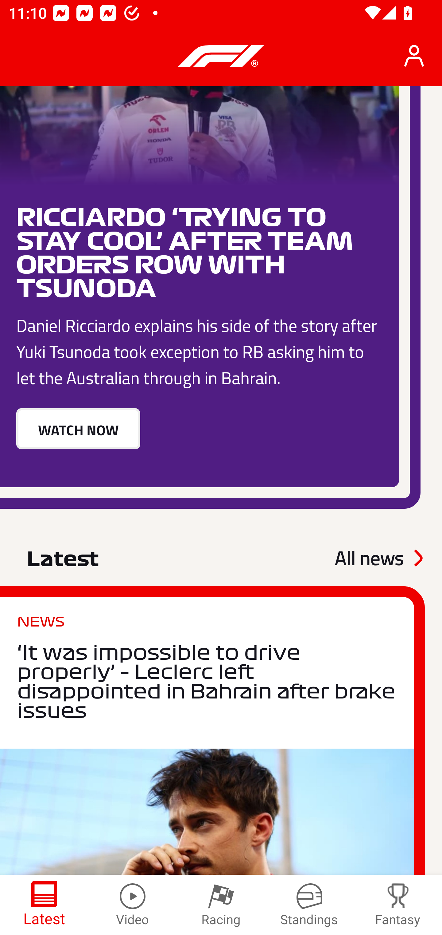 The height and width of the screenshot is (935, 442). What do you see at coordinates (78, 429) in the screenshot?
I see `WATCH NOW` at bounding box center [78, 429].